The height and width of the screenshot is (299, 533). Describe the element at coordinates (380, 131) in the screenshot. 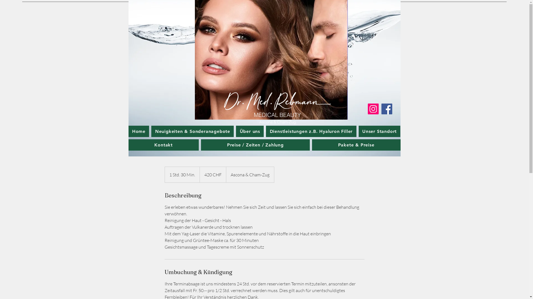

I see `Unser Standort` at that location.